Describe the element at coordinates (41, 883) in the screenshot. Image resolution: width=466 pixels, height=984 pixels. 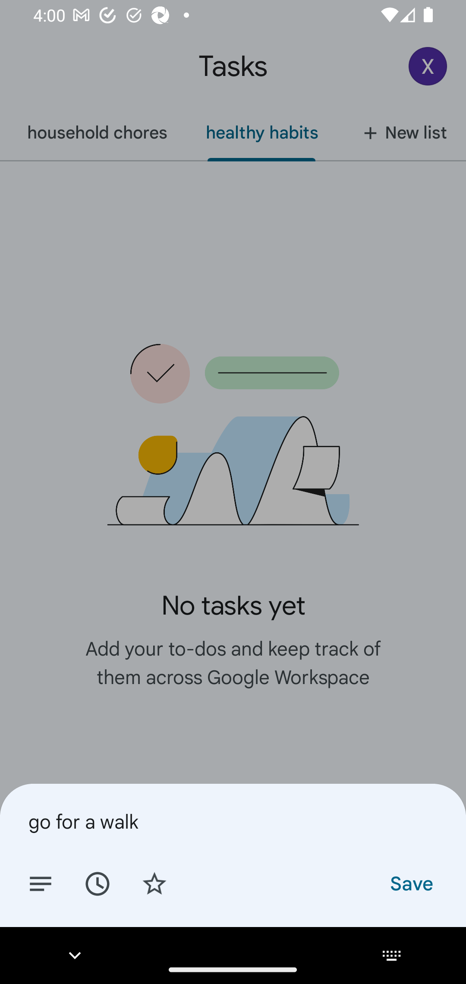
I see `Add details` at that location.